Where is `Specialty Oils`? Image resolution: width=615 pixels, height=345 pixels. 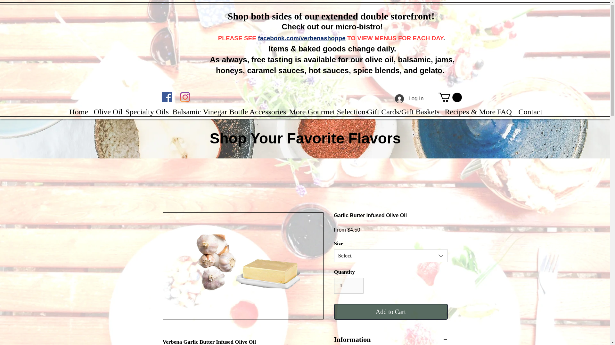
Specialty Oils is located at coordinates (144, 112).